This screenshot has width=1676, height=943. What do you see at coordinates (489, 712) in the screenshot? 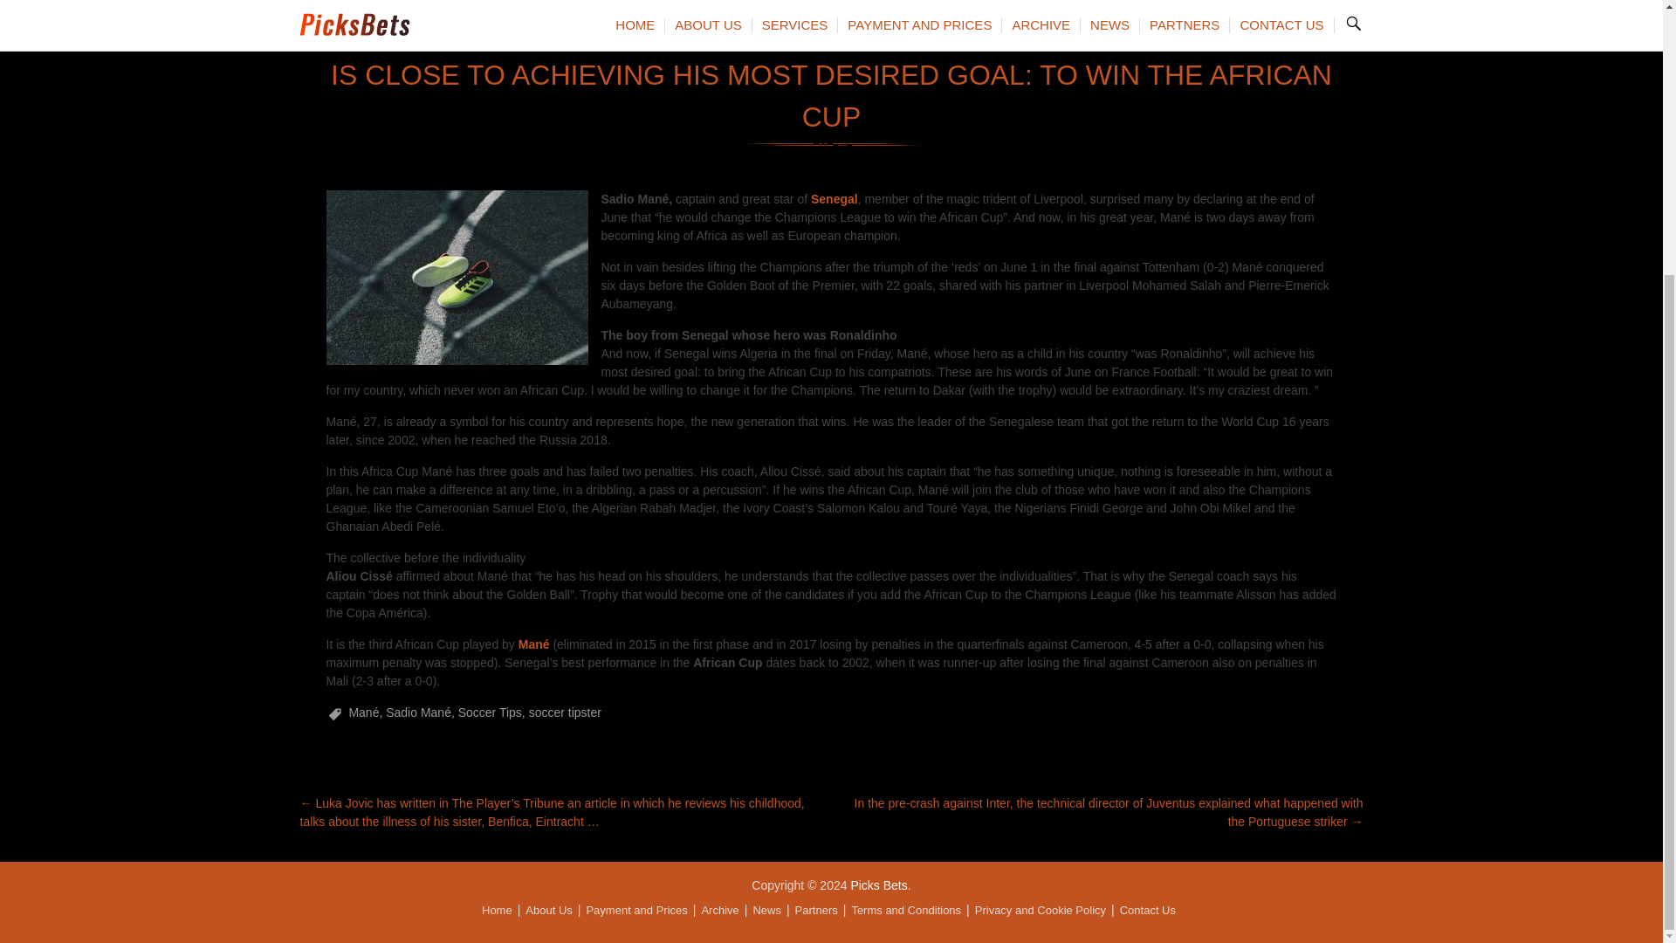
I see `Soccer Tips` at bounding box center [489, 712].